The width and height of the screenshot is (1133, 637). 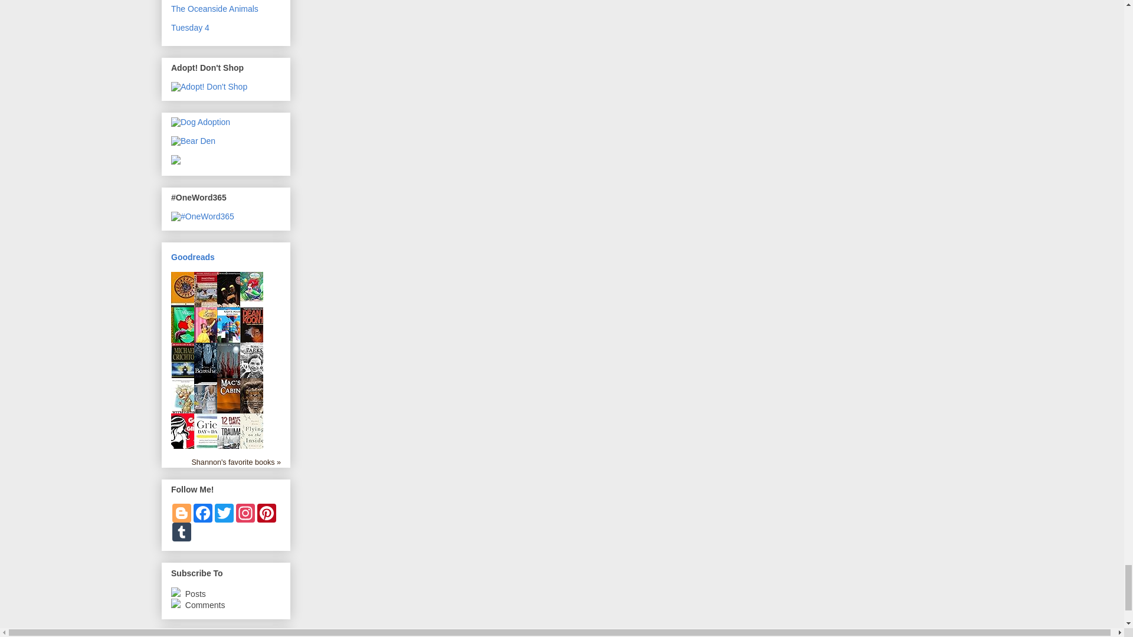 What do you see at coordinates (185, 313) in the screenshot?
I see `The Odyssey` at bounding box center [185, 313].